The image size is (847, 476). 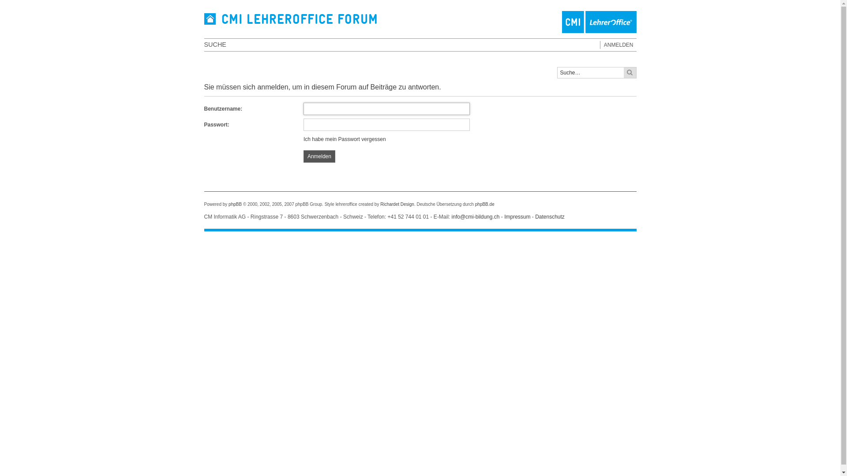 I want to click on Ich habe mein Passwort vergessen, so click(x=345, y=139).